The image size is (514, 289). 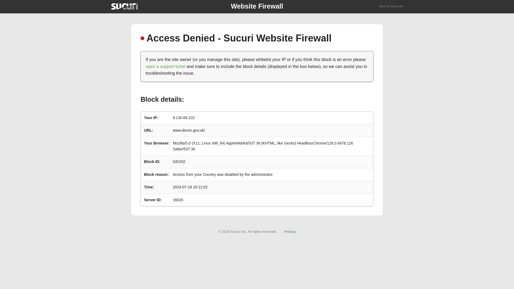 What do you see at coordinates (290, 231) in the screenshot?
I see `Privacy` at bounding box center [290, 231].